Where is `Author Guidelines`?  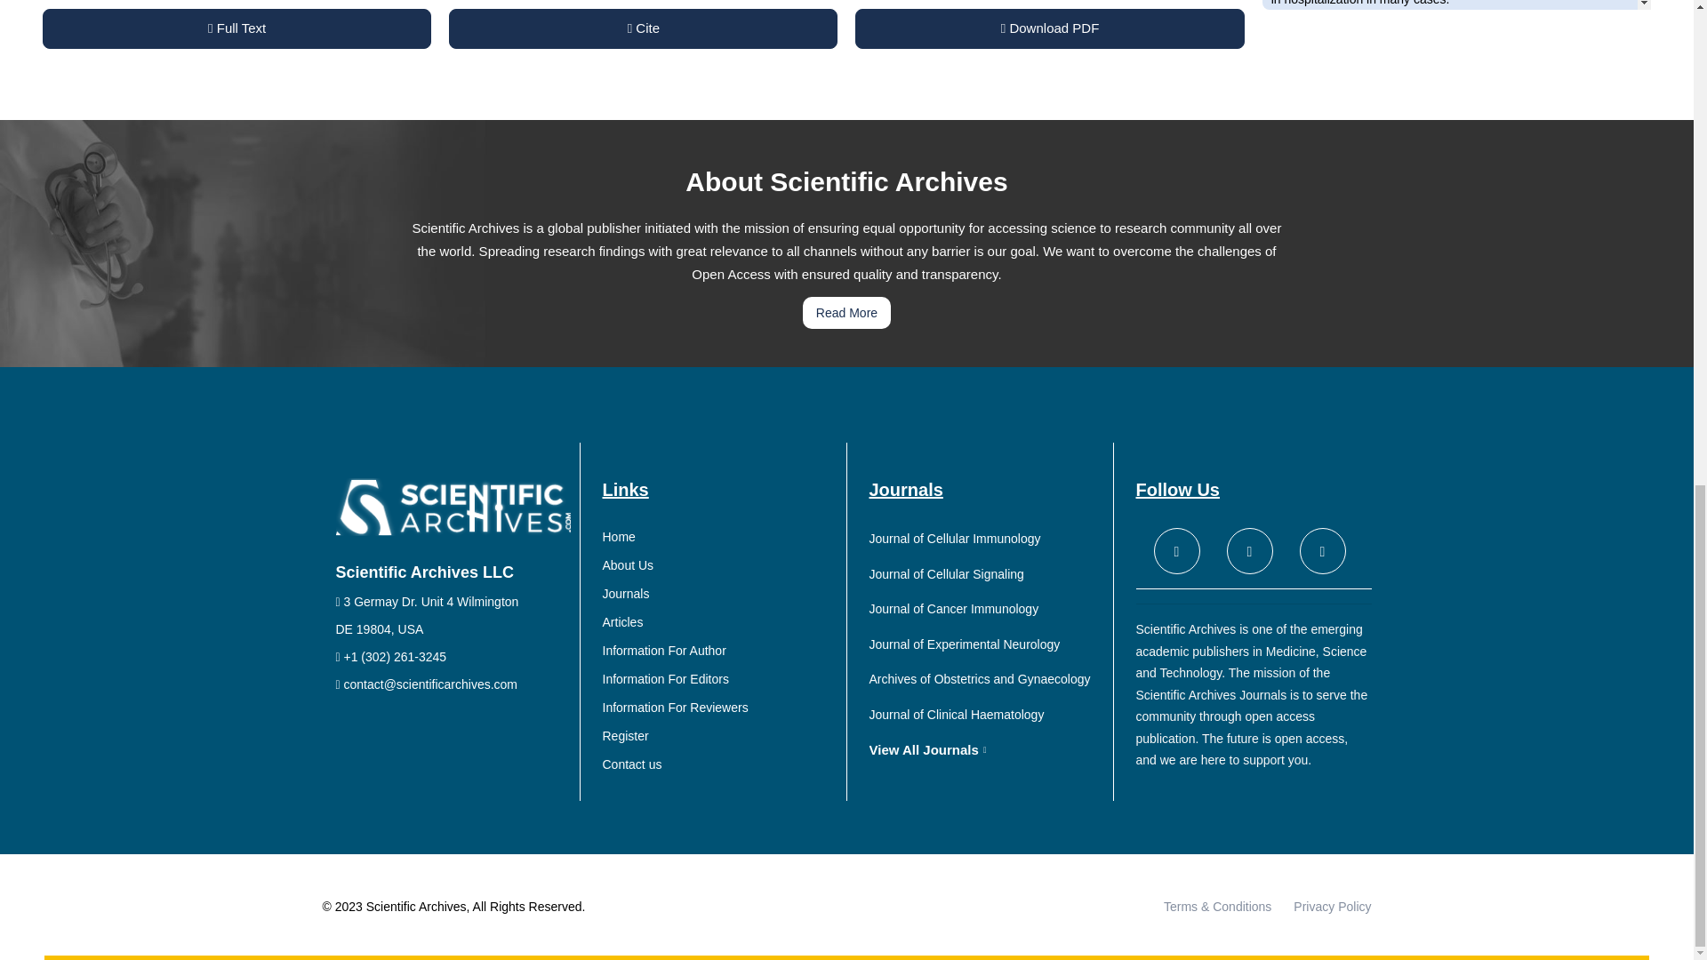
Author Guidelines is located at coordinates (720, 651).